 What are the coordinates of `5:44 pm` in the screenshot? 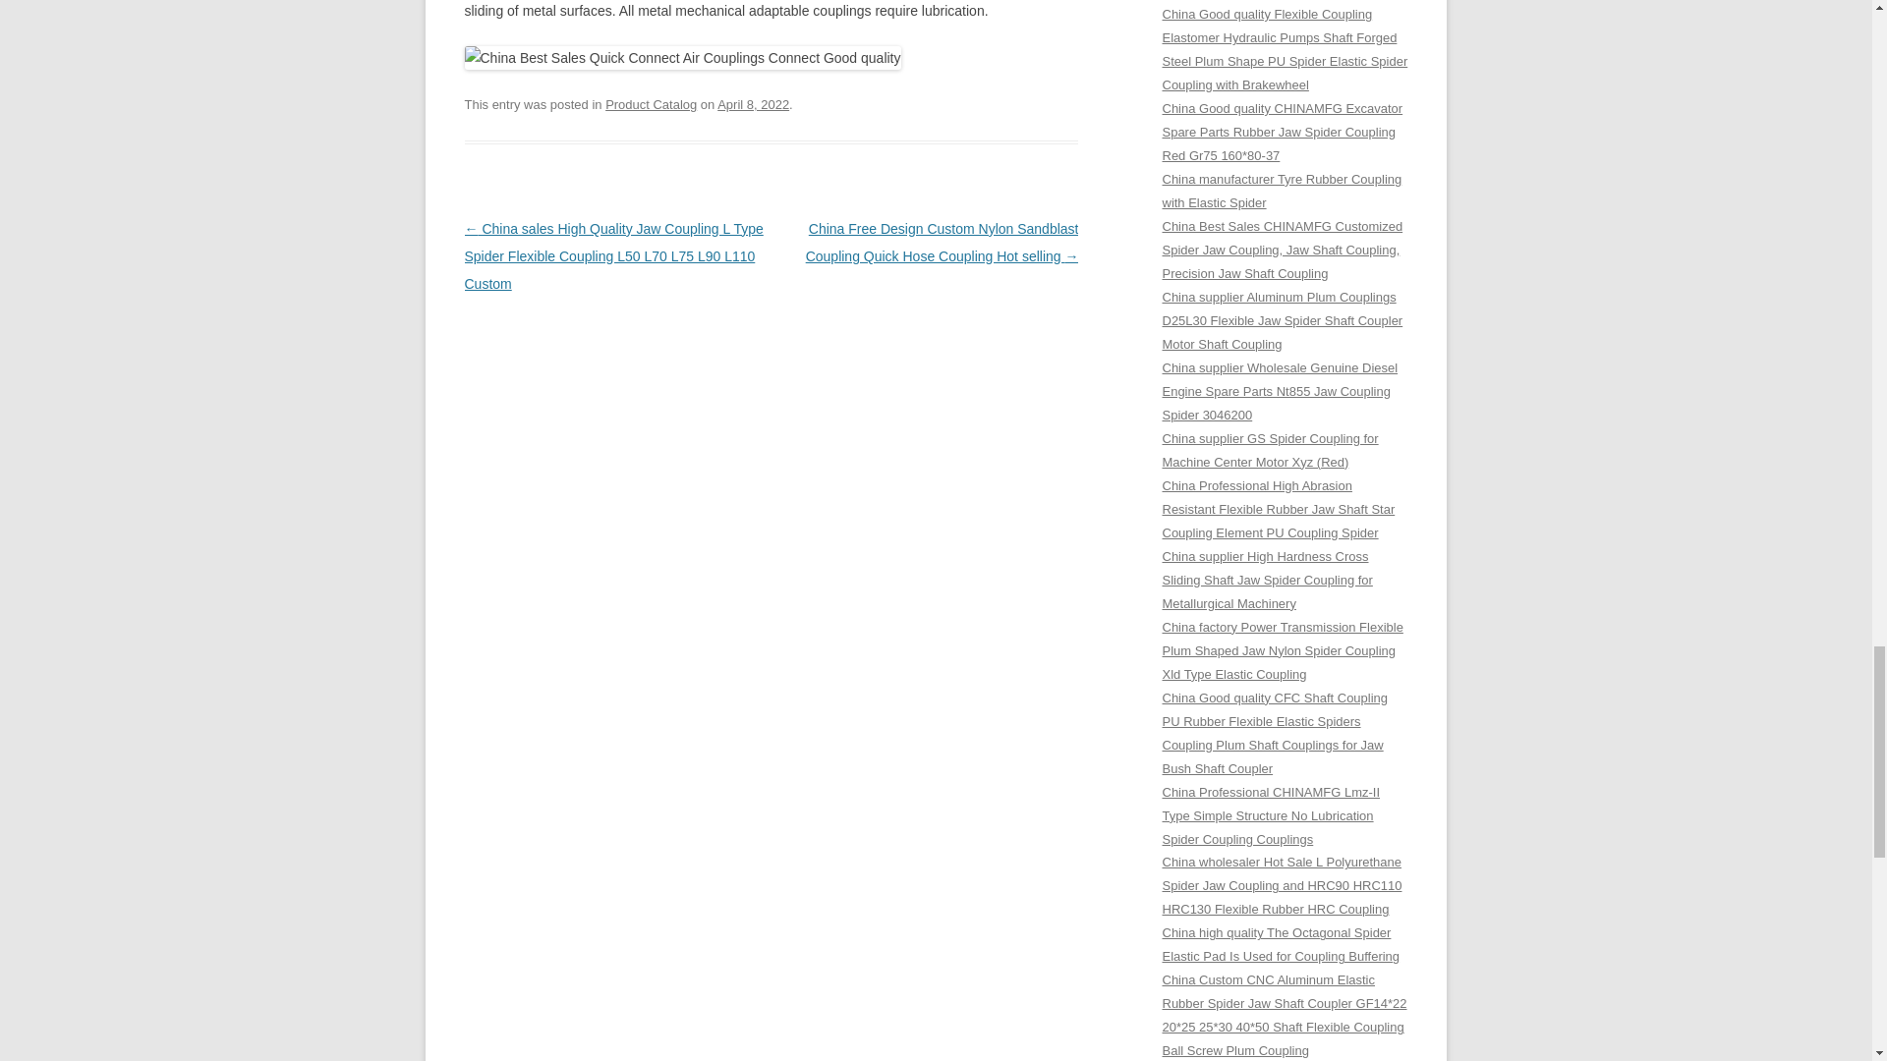 It's located at (753, 104).